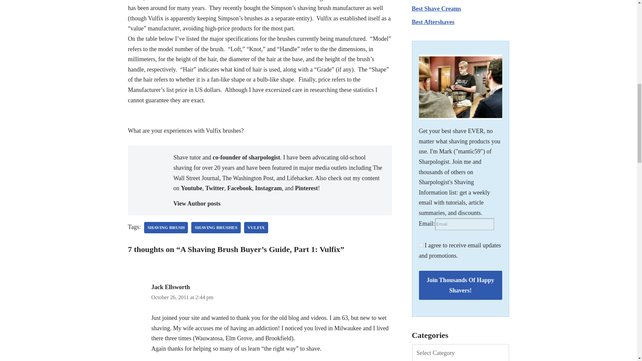 The width and height of the screenshot is (642, 361). Describe the element at coordinates (306, 188) in the screenshot. I see `Pinterest` at that location.